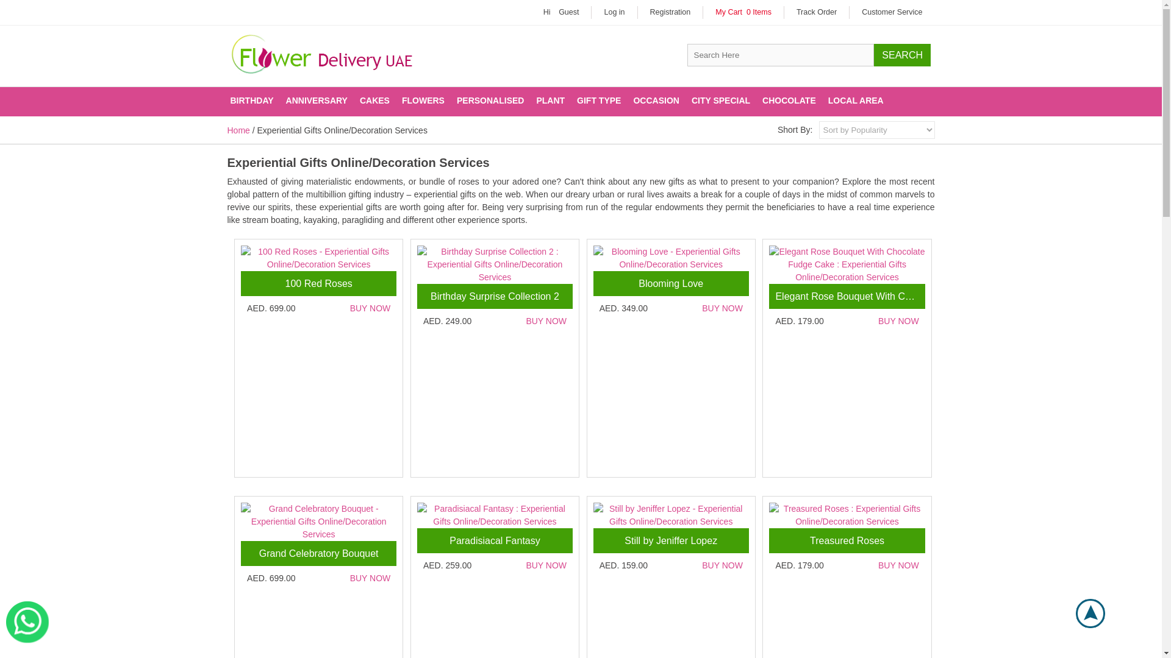 The height and width of the screenshot is (658, 1171). What do you see at coordinates (252, 101) in the screenshot?
I see `BIRTHDAY` at bounding box center [252, 101].